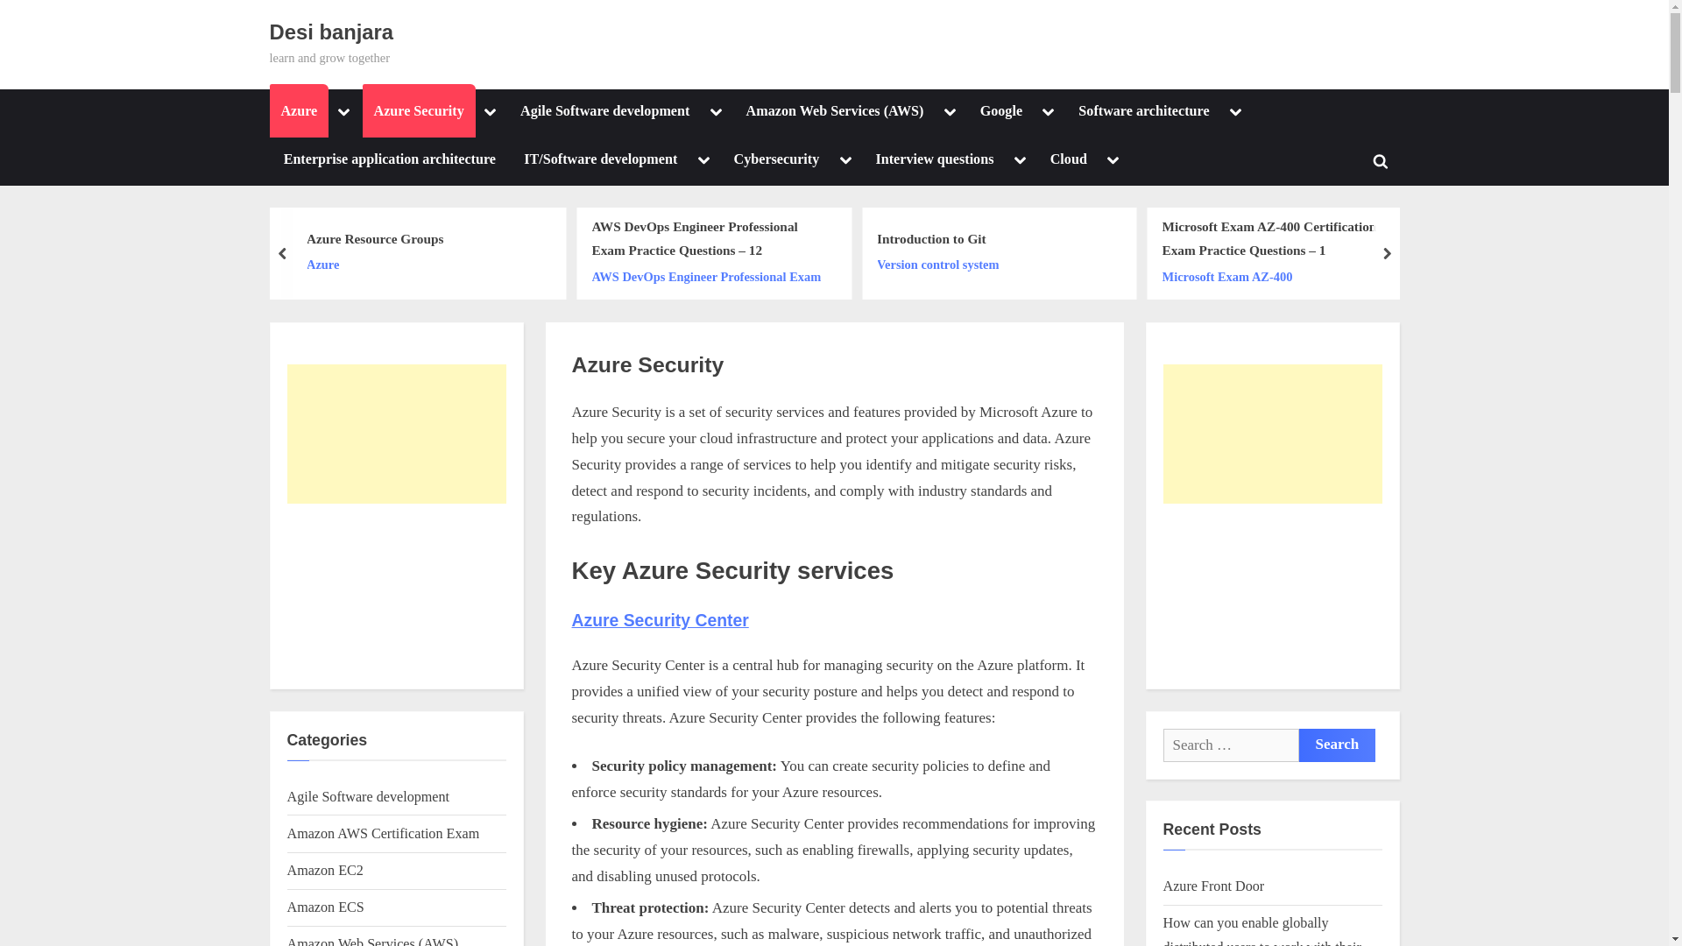 The image size is (1682, 946). I want to click on Azure Security, so click(419, 112).